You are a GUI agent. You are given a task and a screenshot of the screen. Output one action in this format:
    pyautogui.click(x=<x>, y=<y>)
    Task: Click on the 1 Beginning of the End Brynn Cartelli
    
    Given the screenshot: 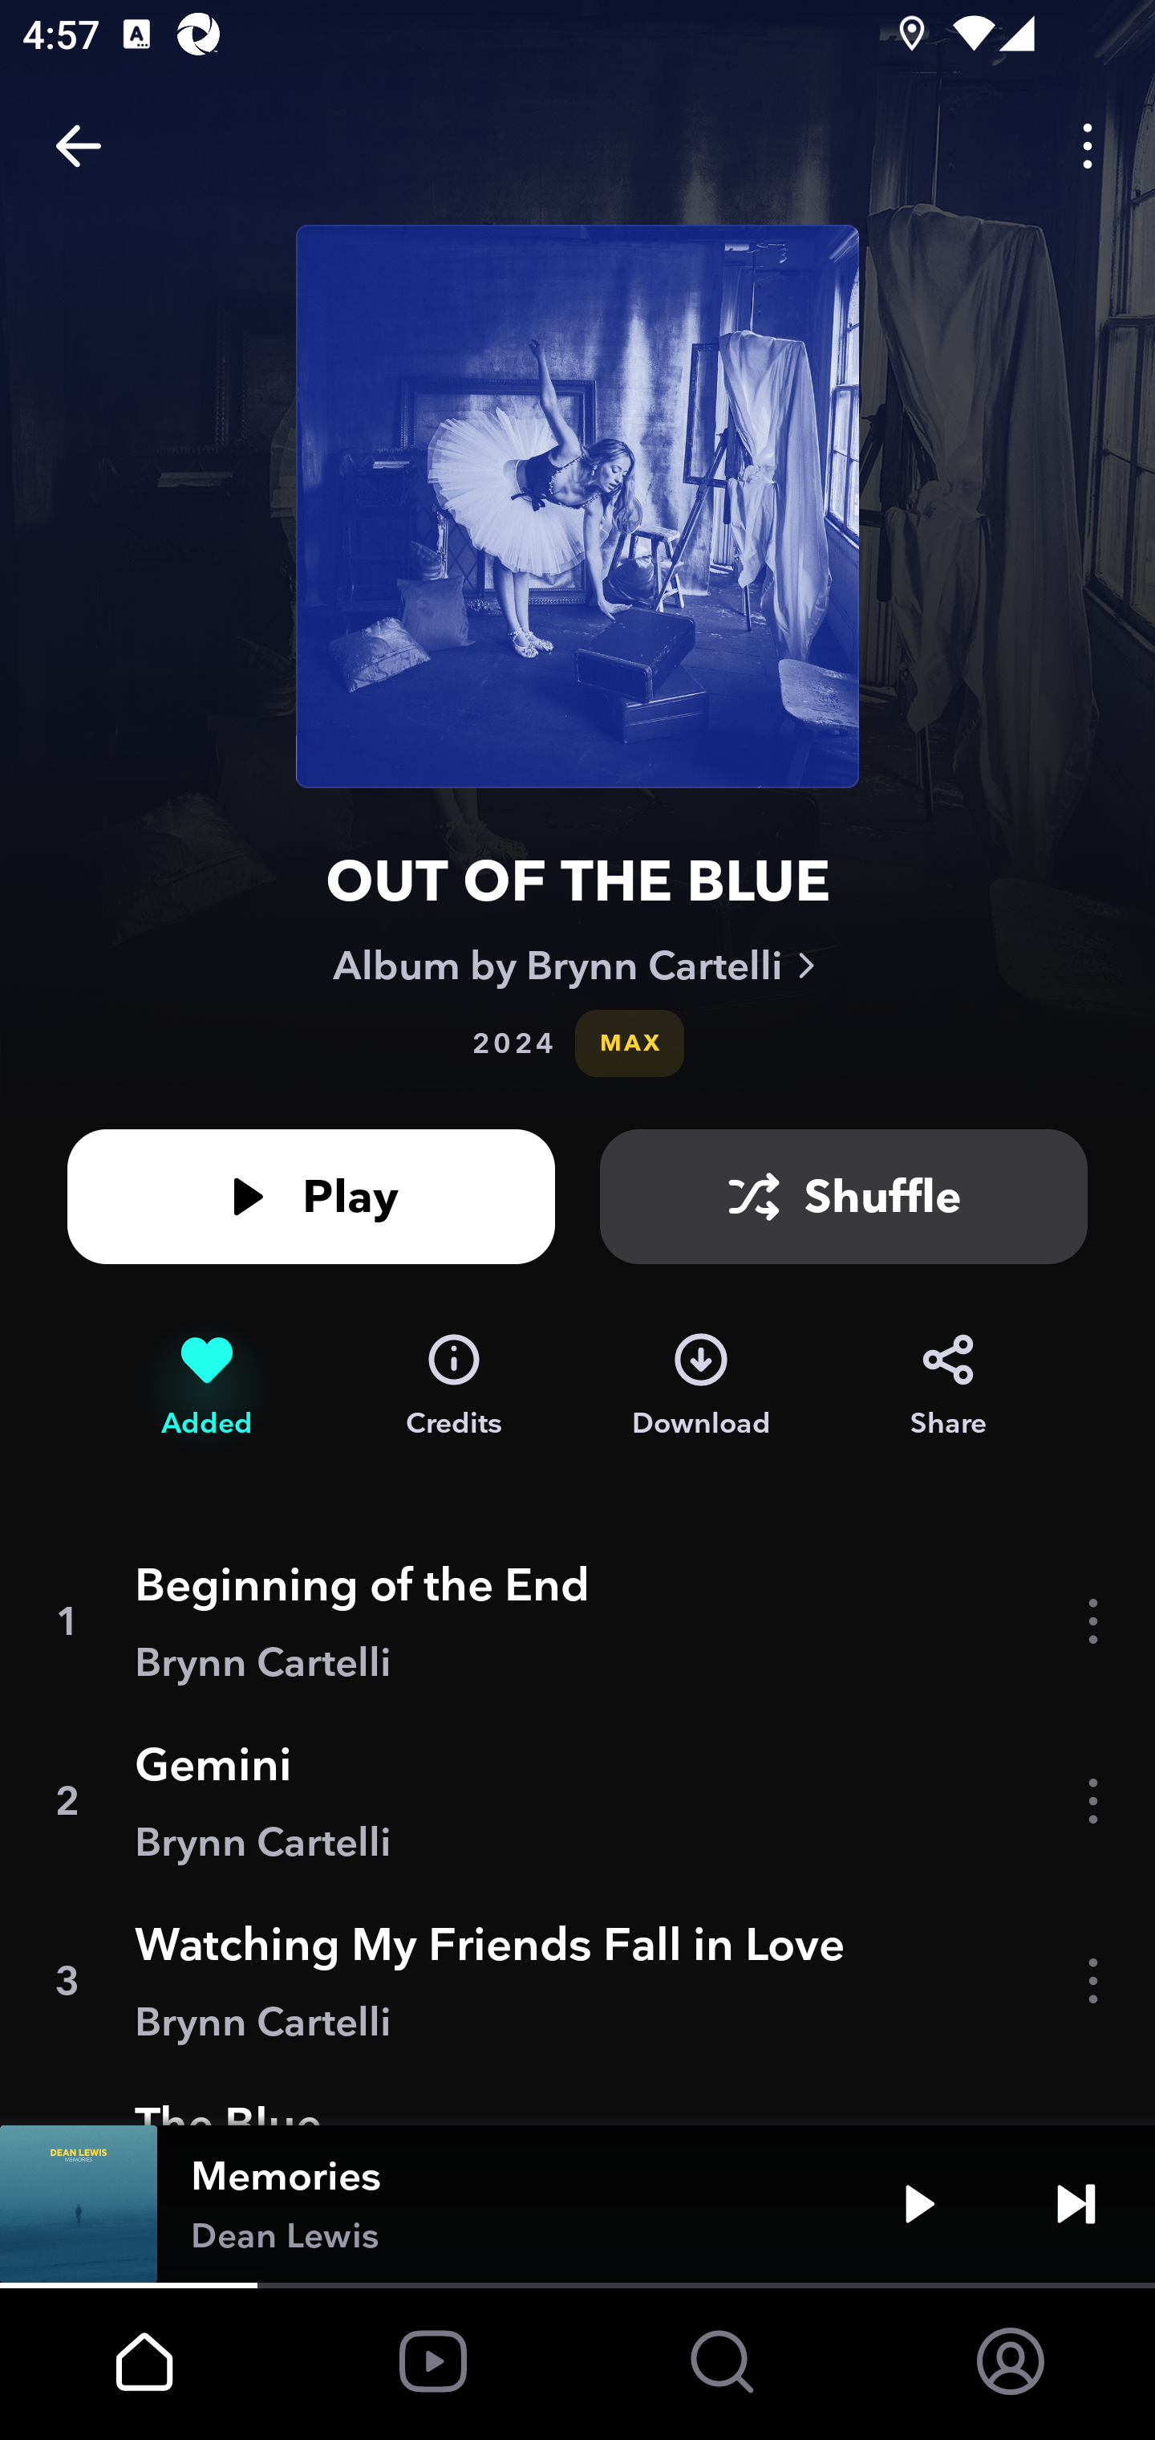 What is the action you would take?
    pyautogui.click(x=577, y=1621)
    